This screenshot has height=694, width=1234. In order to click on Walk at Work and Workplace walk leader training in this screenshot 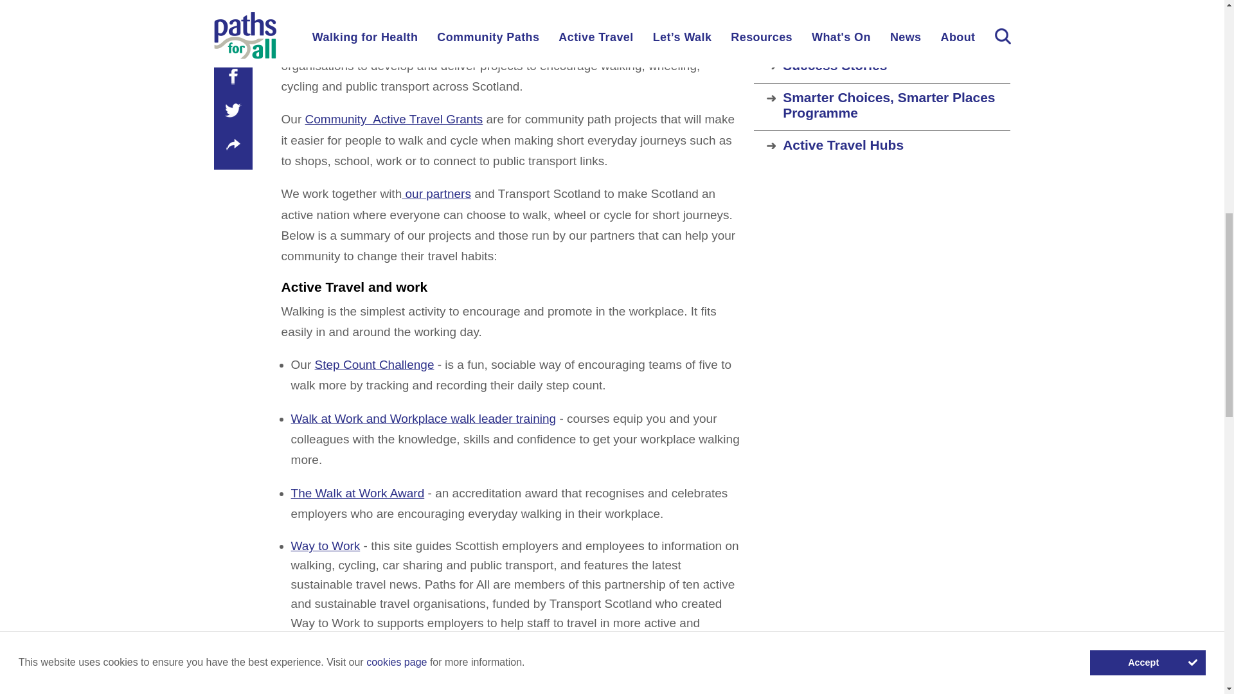, I will do `click(424, 419)`.